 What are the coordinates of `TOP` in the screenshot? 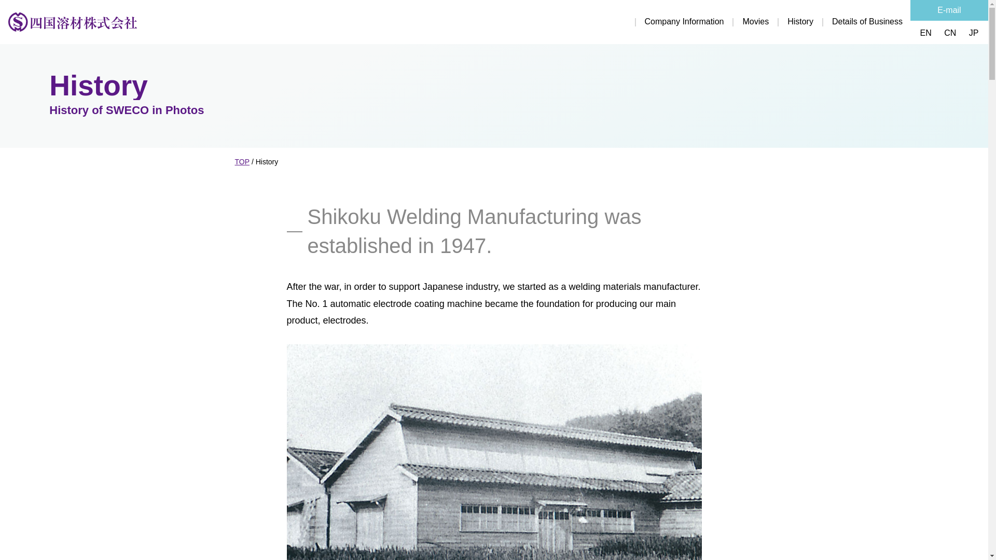 It's located at (242, 162).